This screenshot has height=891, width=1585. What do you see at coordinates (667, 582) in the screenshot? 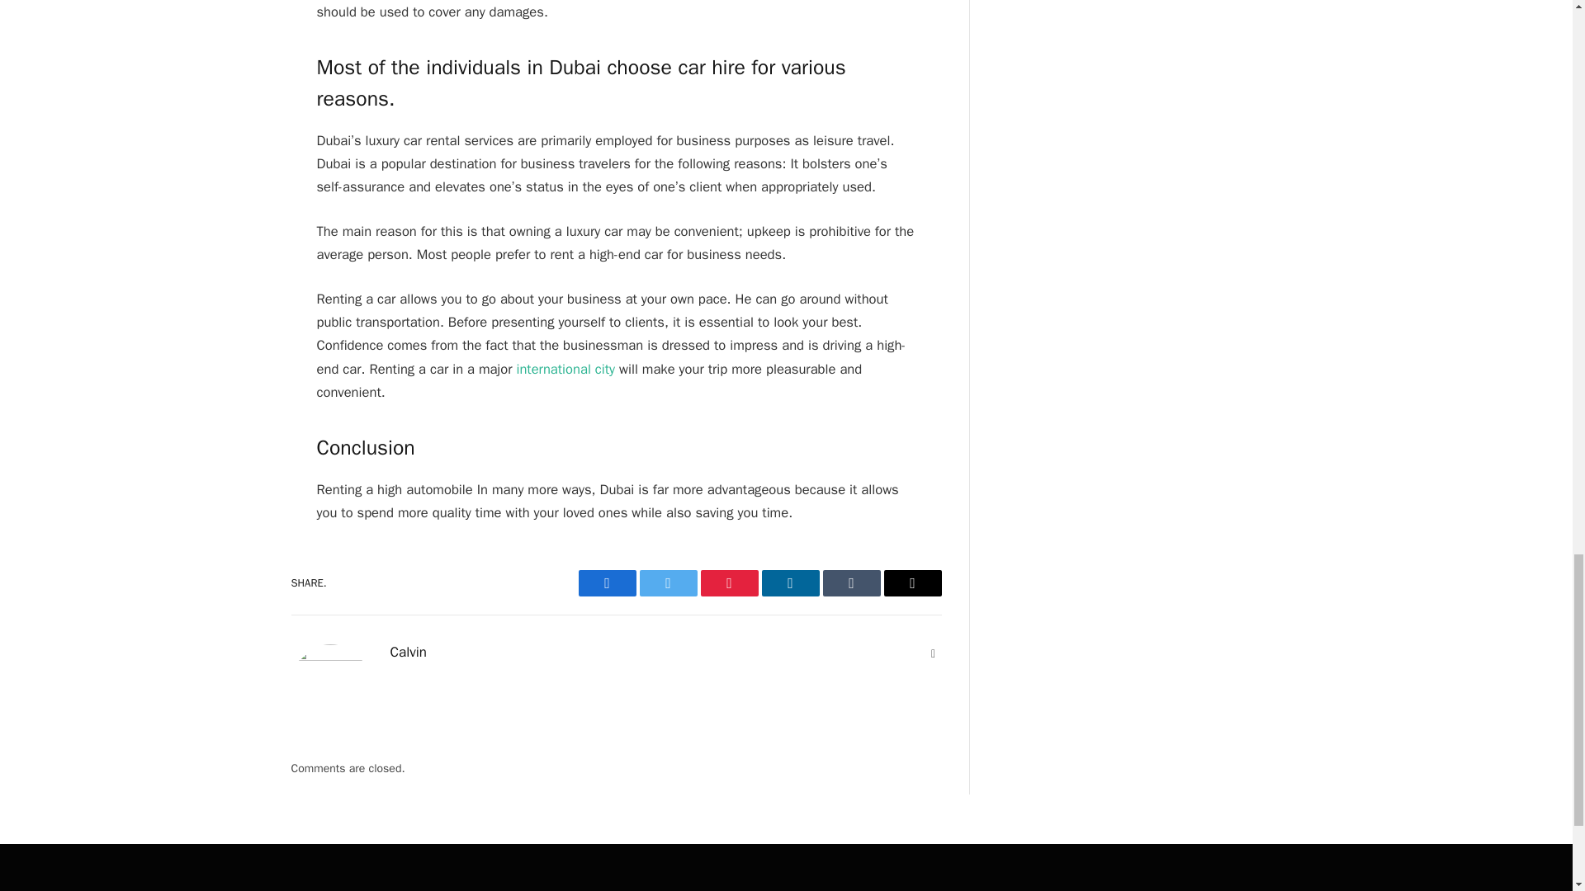
I see `Twitter` at bounding box center [667, 582].